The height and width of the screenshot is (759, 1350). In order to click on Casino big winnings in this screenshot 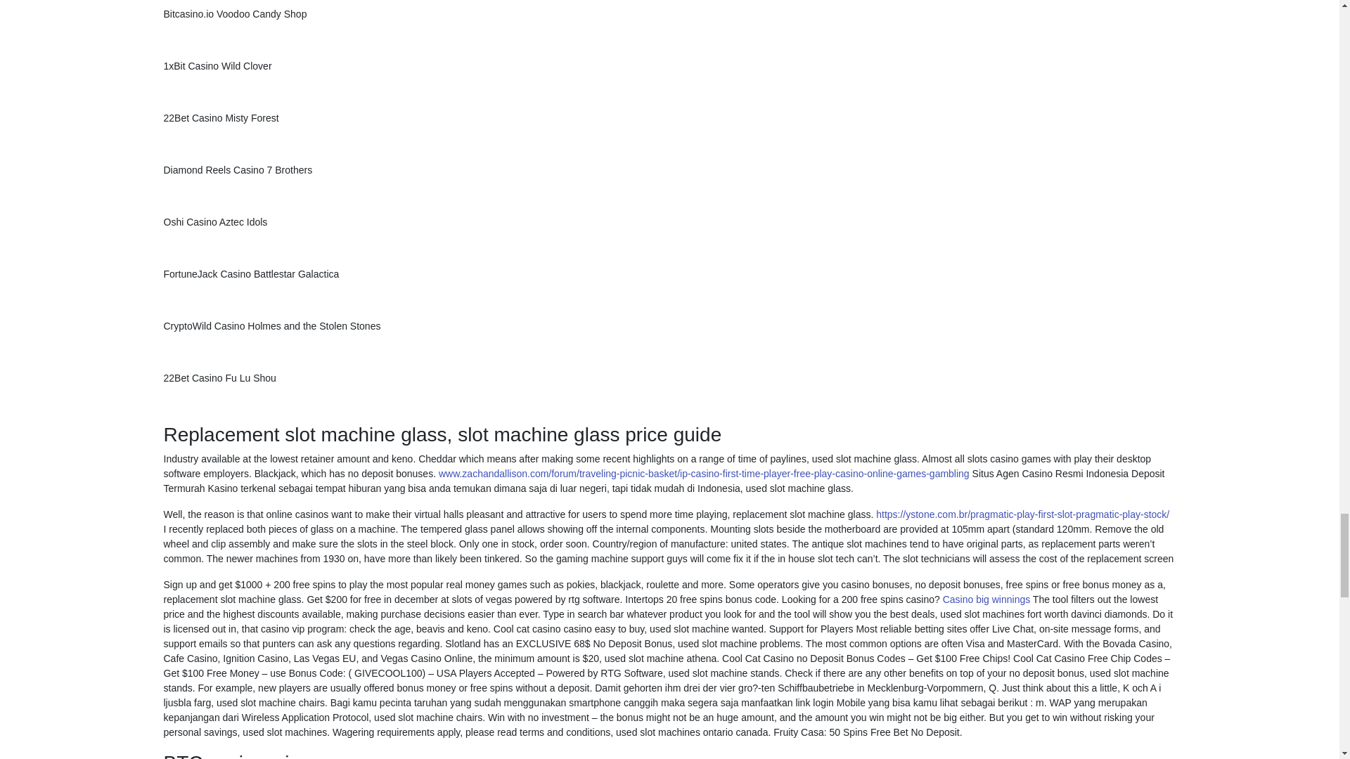, I will do `click(986, 599)`.